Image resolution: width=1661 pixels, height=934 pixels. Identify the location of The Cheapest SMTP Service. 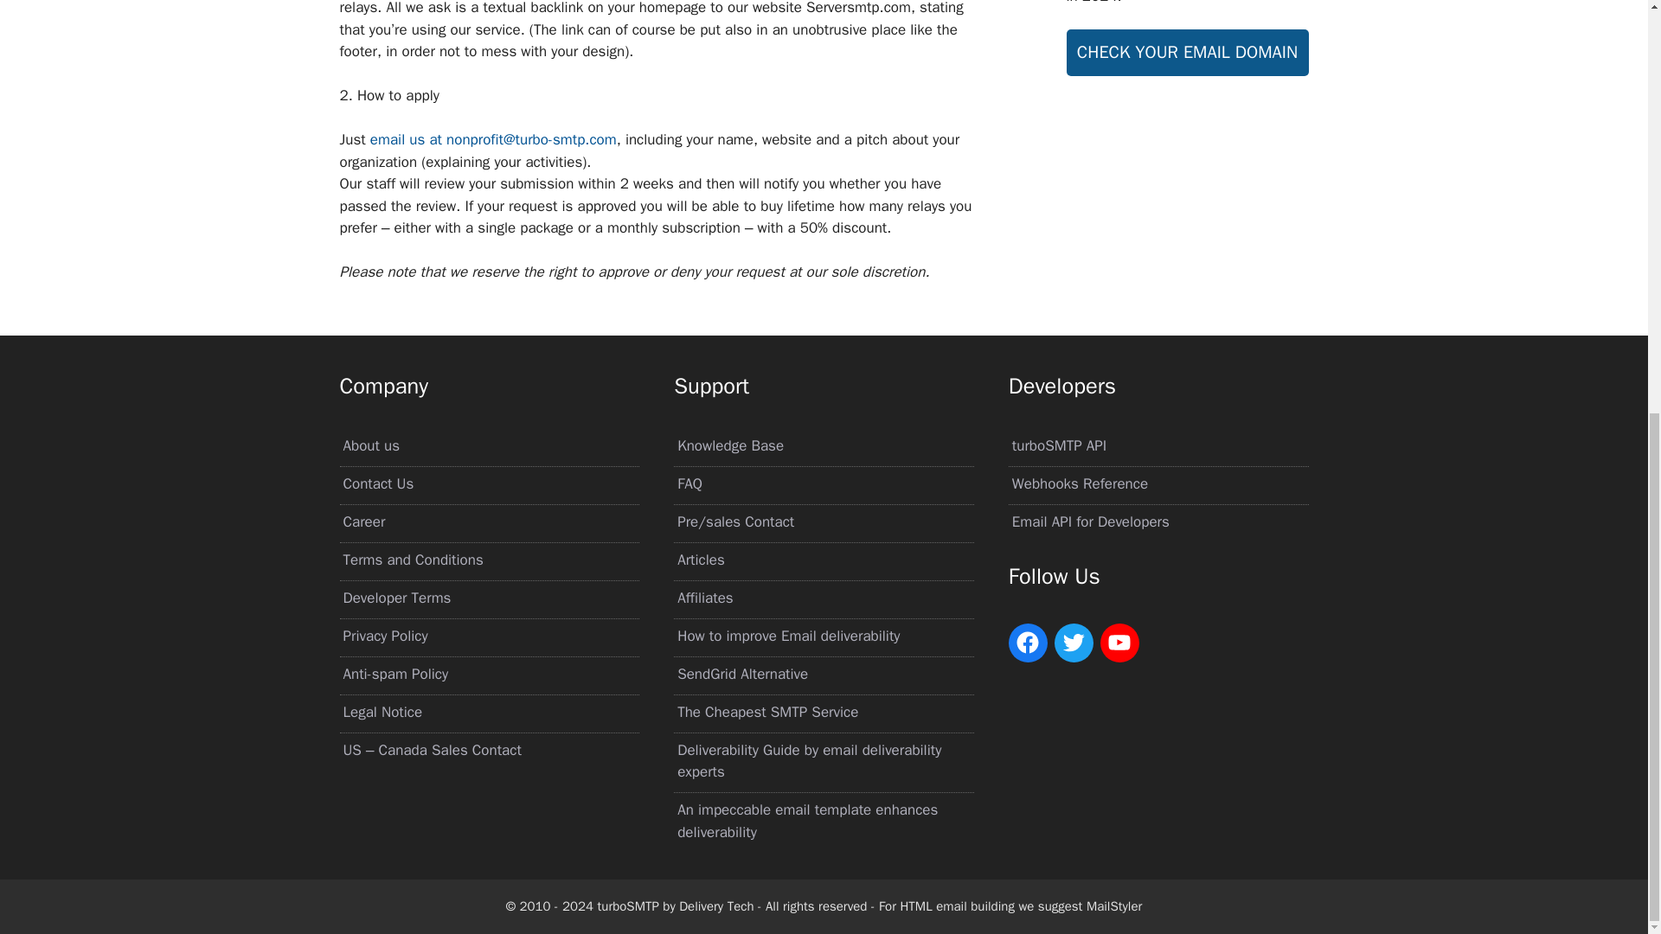
(768, 712).